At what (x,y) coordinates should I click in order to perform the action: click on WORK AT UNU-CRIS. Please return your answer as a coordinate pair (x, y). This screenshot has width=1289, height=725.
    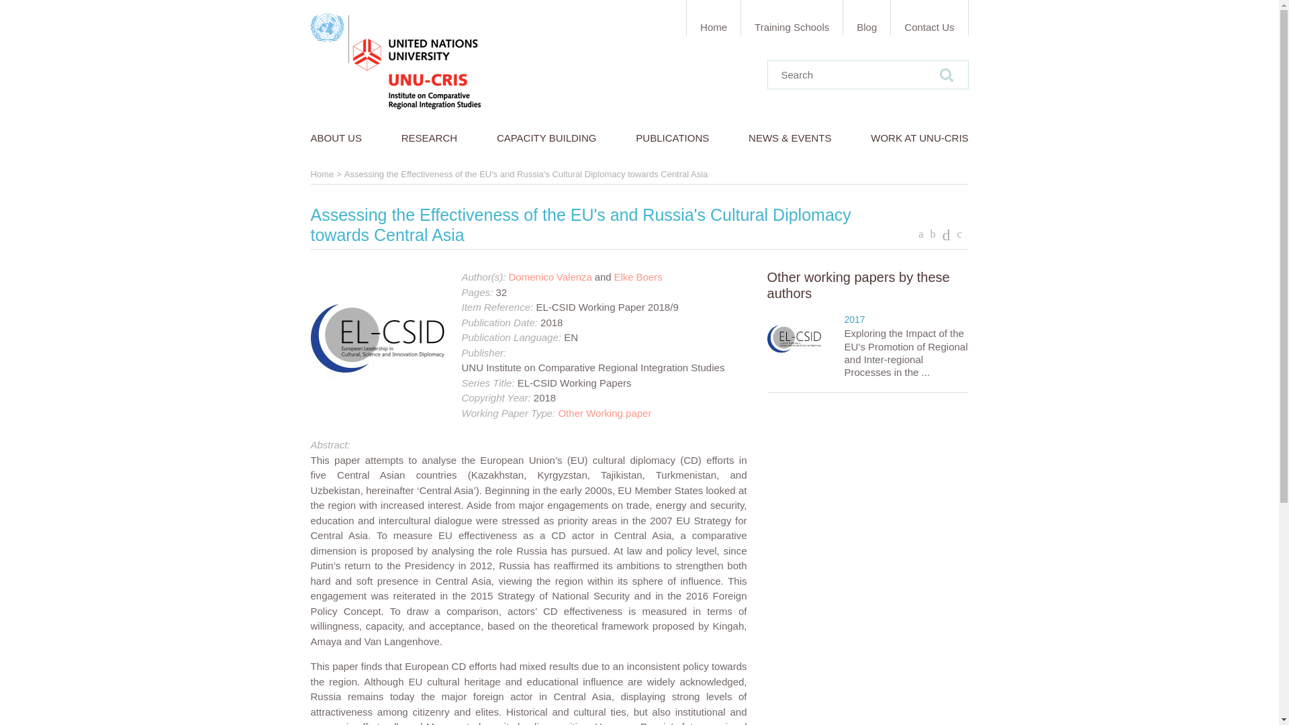
    Looking at the image, I should click on (914, 138).